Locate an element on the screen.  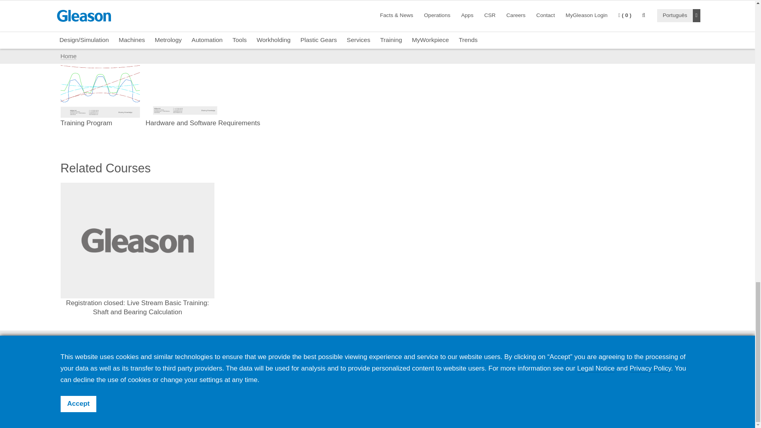
Twitter is located at coordinates (625, 374).